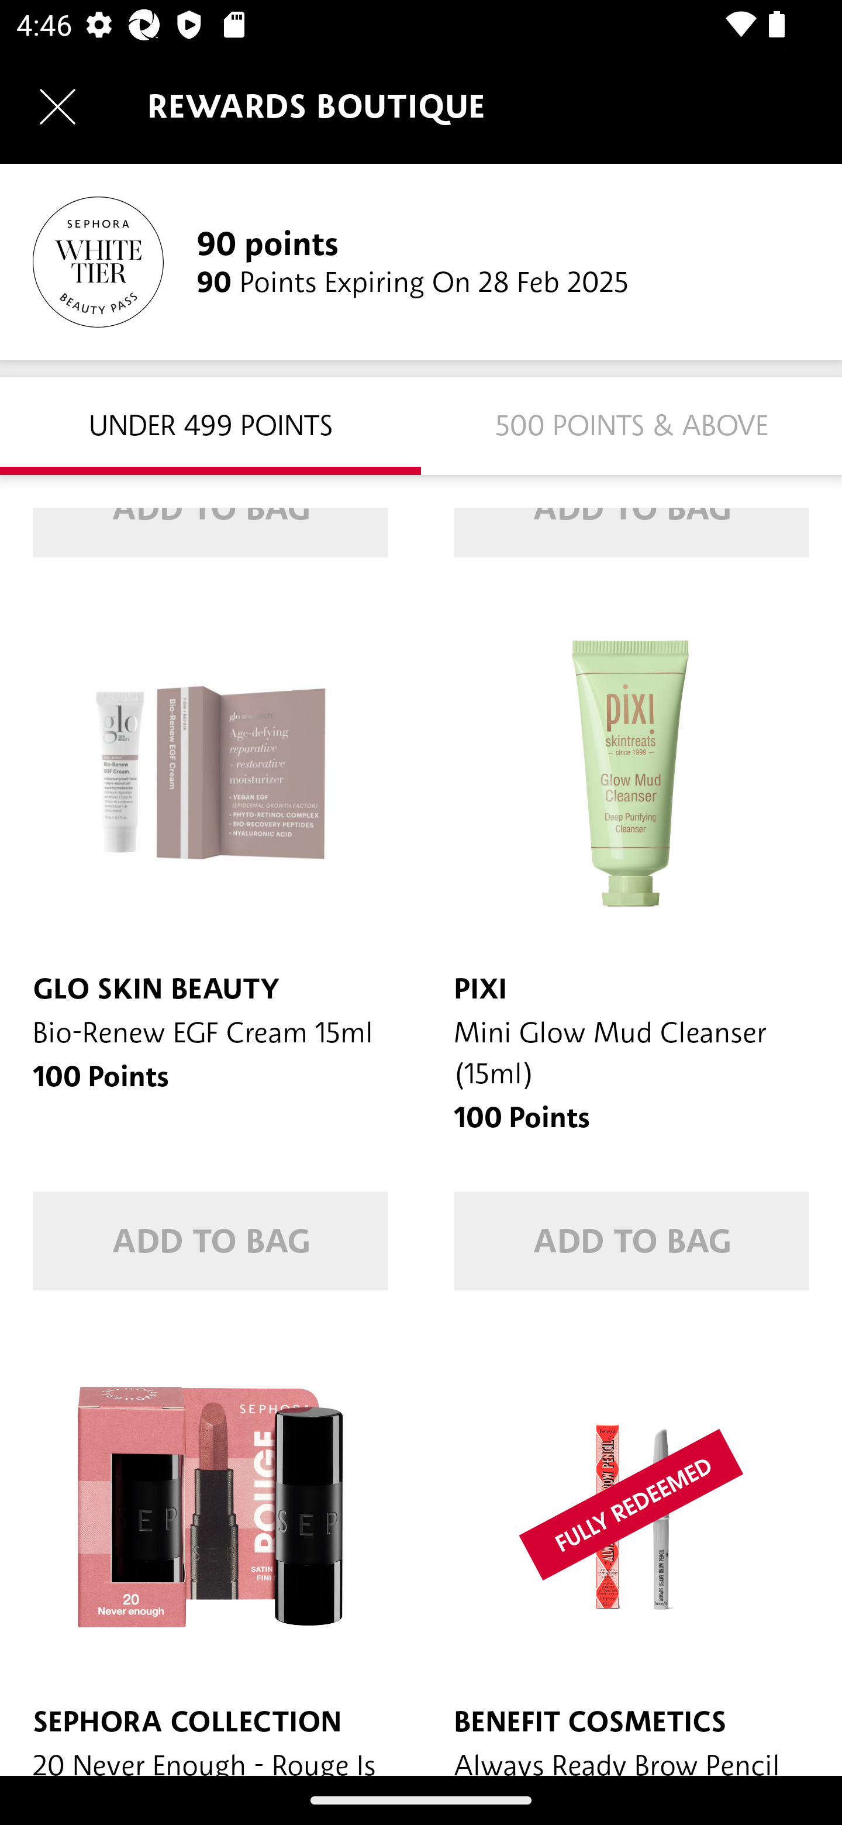  I want to click on ADD TO BAG, so click(210, 1241).